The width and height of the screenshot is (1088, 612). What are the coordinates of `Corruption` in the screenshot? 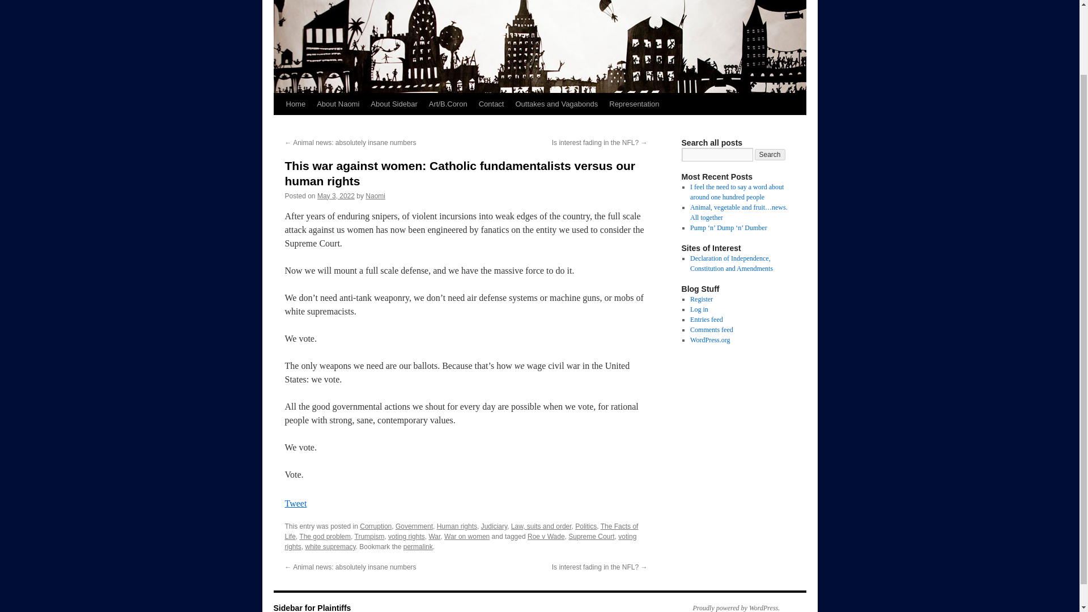 It's located at (376, 526).